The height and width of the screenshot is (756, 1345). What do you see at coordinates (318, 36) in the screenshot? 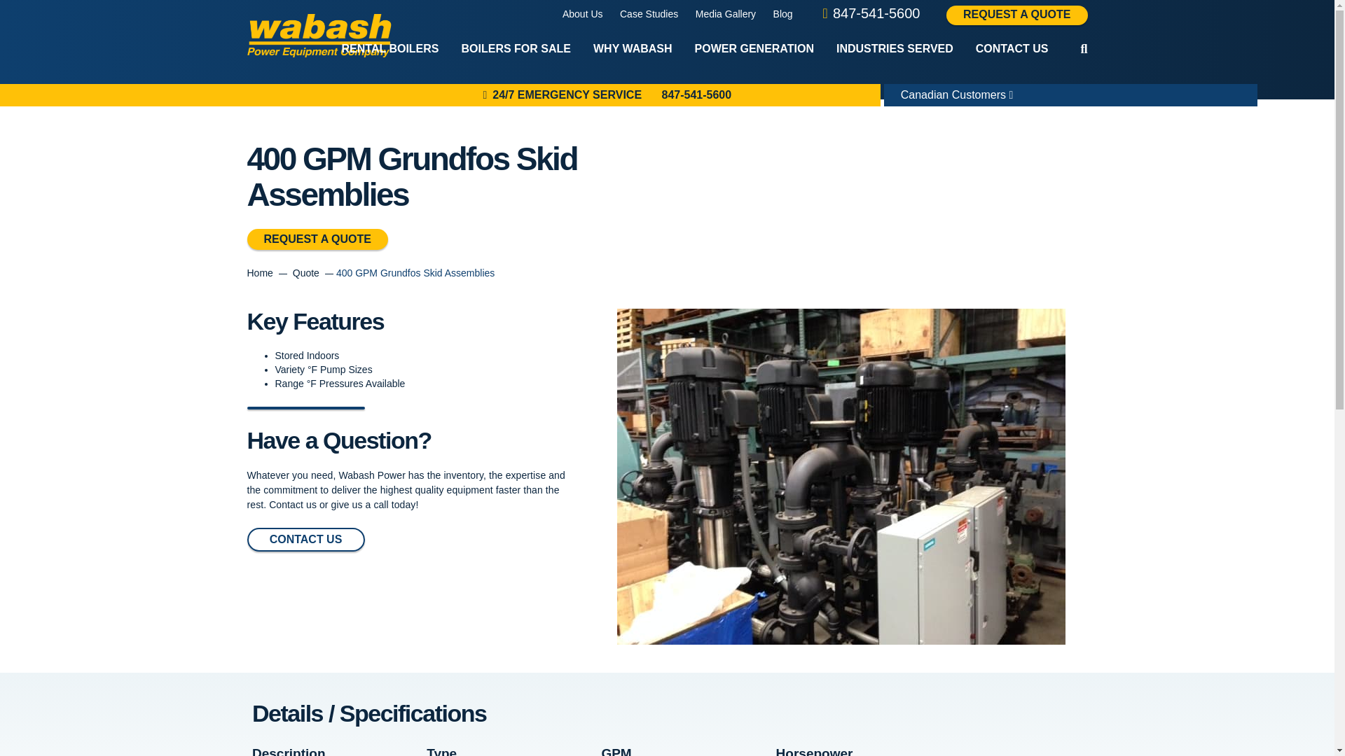
I see `Home - Wabash Power` at bounding box center [318, 36].